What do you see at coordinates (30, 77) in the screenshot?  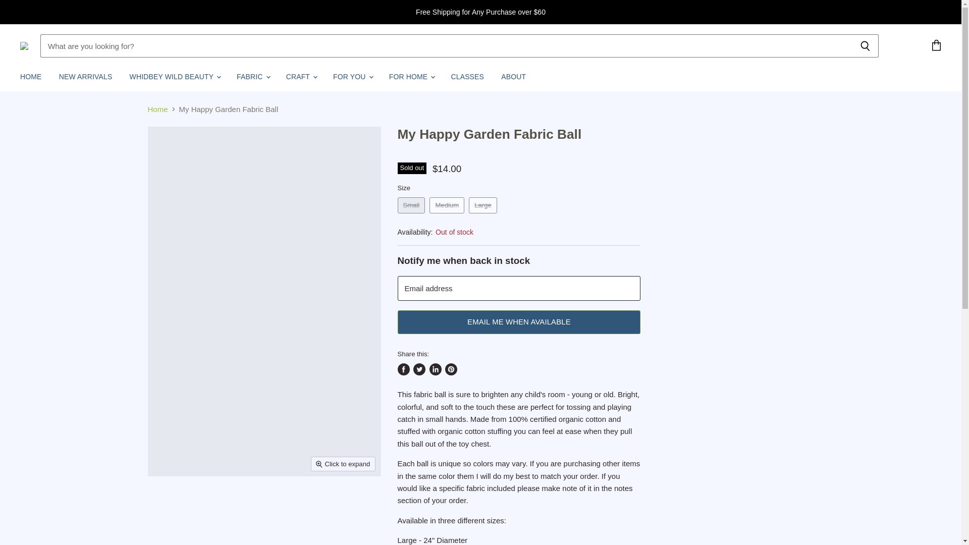 I see `HOME` at bounding box center [30, 77].